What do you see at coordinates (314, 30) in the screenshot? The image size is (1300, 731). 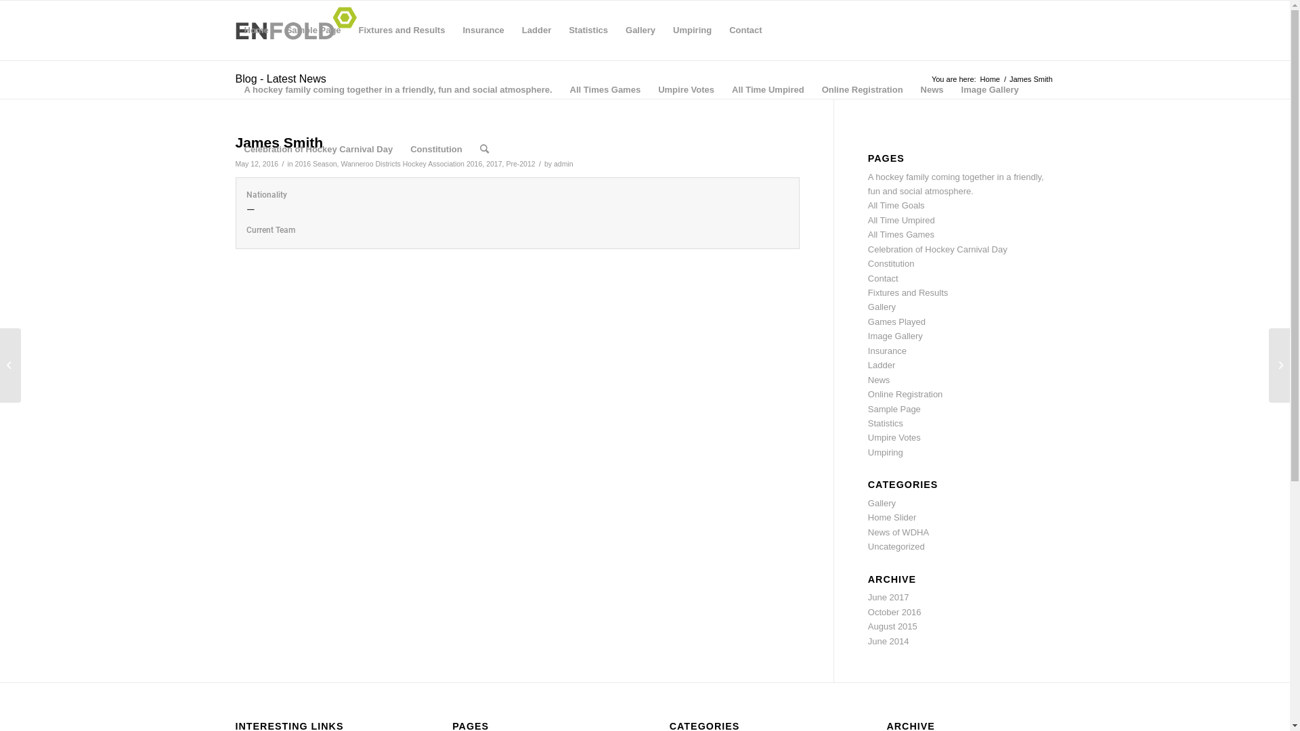 I see `Sample Page` at bounding box center [314, 30].